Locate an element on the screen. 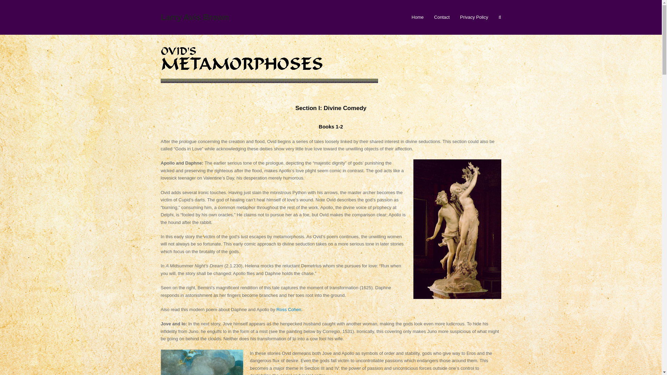 The width and height of the screenshot is (667, 375). Ross Cohen is located at coordinates (289, 309).